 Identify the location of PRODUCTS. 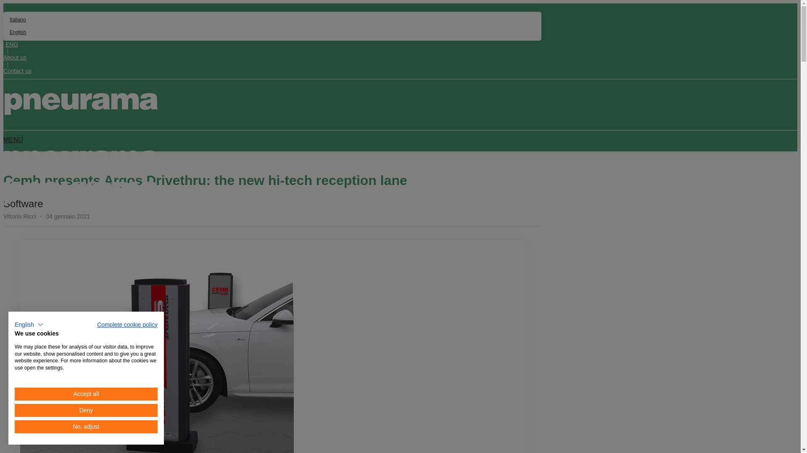
(27, 222).